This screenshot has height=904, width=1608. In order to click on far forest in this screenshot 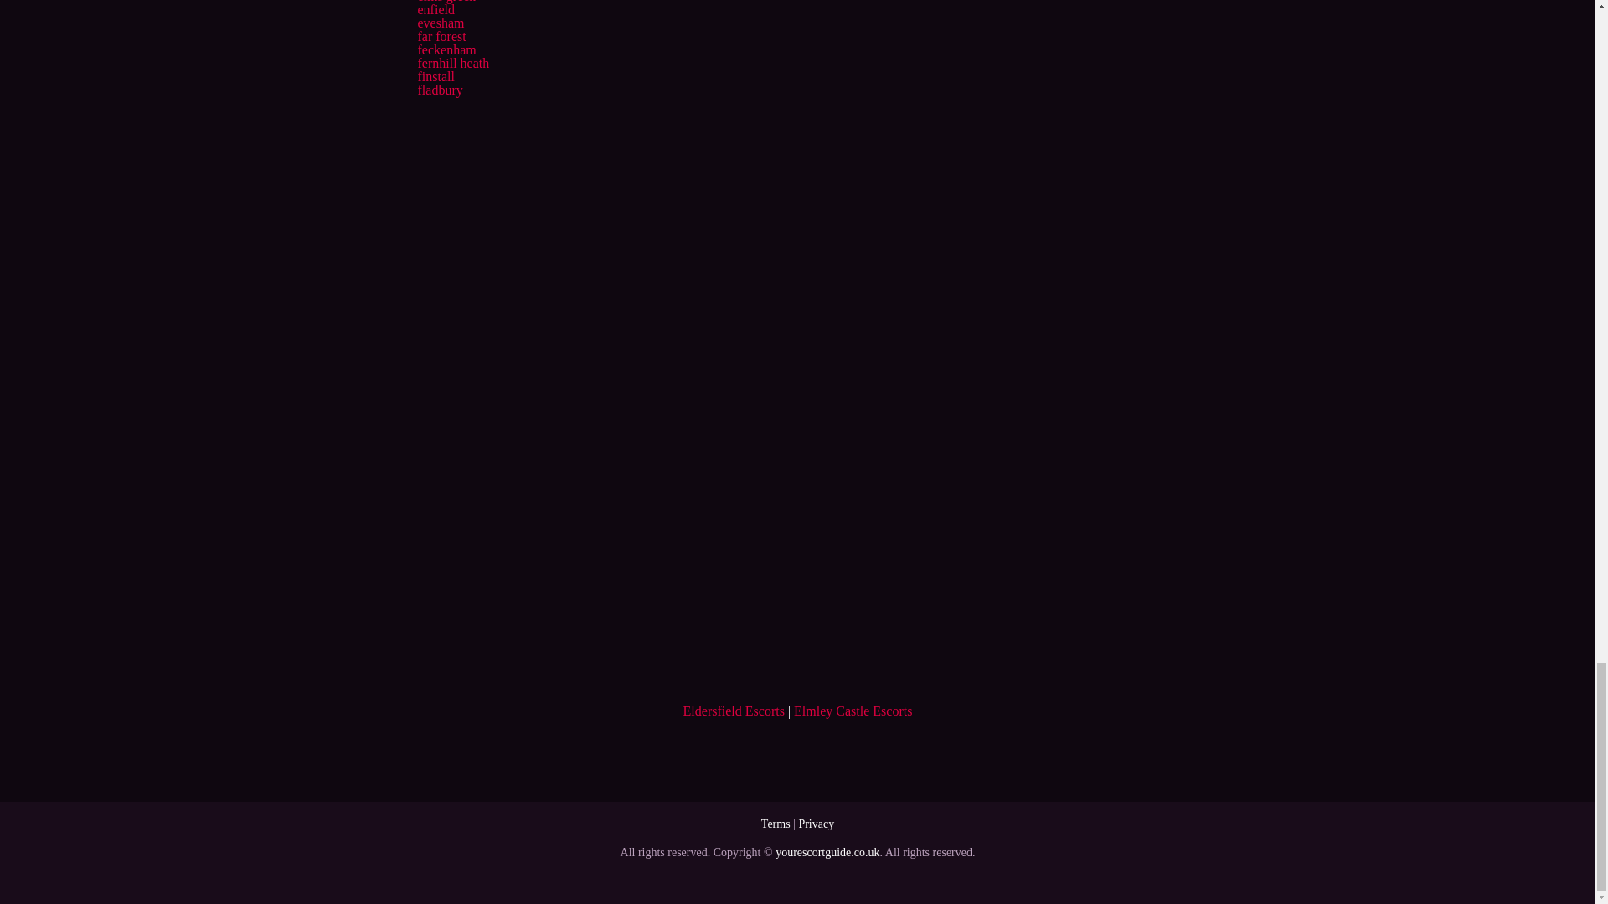, I will do `click(441, 35)`.